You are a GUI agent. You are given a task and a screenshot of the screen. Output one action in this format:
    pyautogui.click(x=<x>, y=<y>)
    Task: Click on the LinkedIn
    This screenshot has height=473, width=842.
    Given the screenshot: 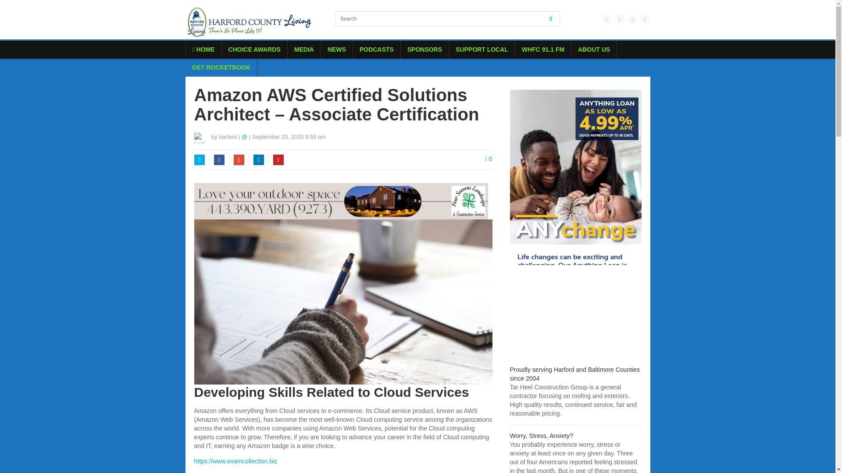 What is the action you would take?
    pyautogui.click(x=259, y=159)
    